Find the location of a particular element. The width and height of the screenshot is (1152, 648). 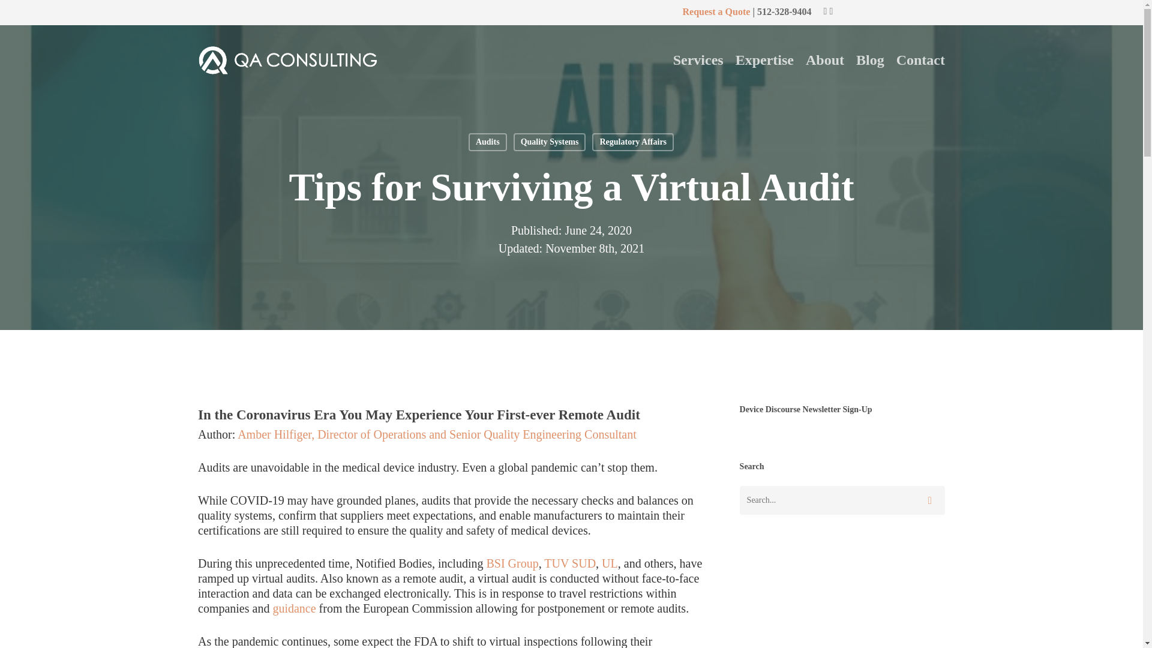

Expertise is located at coordinates (764, 60).